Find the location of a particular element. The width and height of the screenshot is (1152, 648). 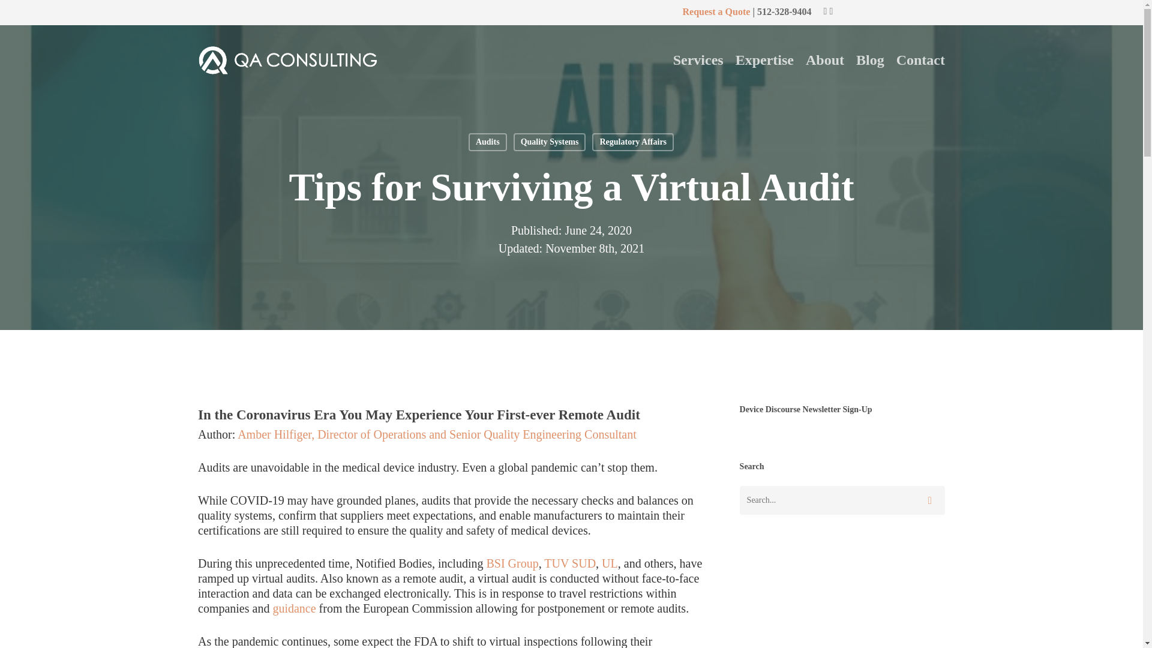

Expertise is located at coordinates (764, 60).